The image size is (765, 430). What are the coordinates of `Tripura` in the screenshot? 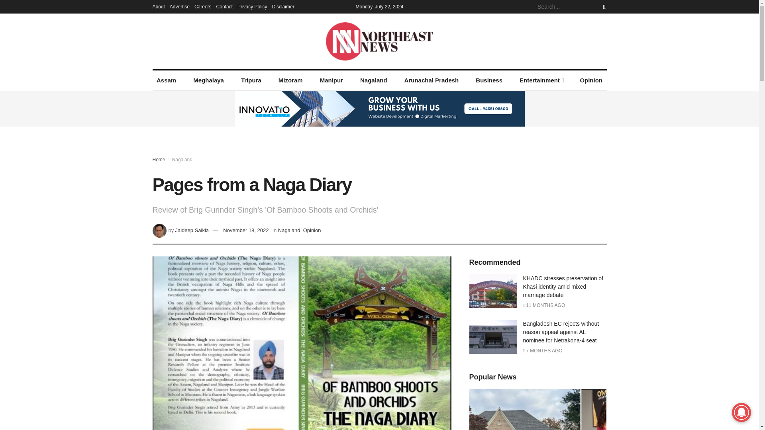 It's located at (251, 80).